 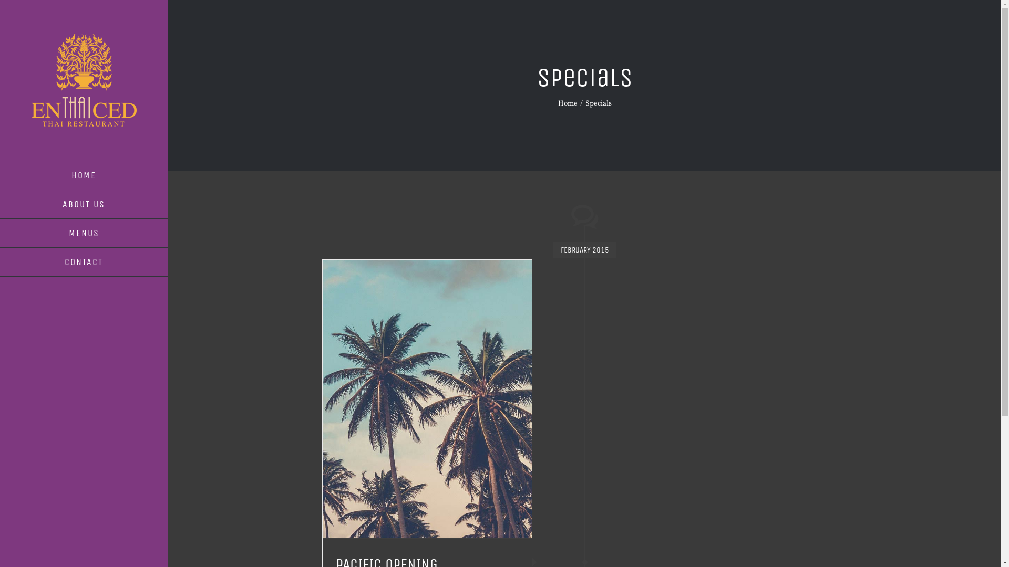 What do you see at coordinates (84, 175) in the screenshot?
I see `HOME` at bounding box center [84, 175].